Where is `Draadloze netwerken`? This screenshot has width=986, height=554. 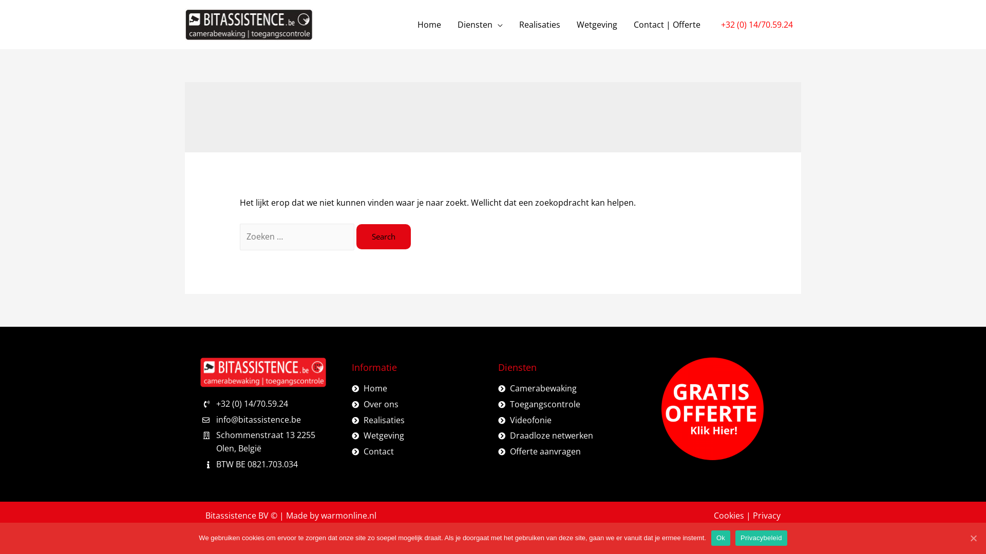
Draadloze netwerken is located at coordinates (566, 436).